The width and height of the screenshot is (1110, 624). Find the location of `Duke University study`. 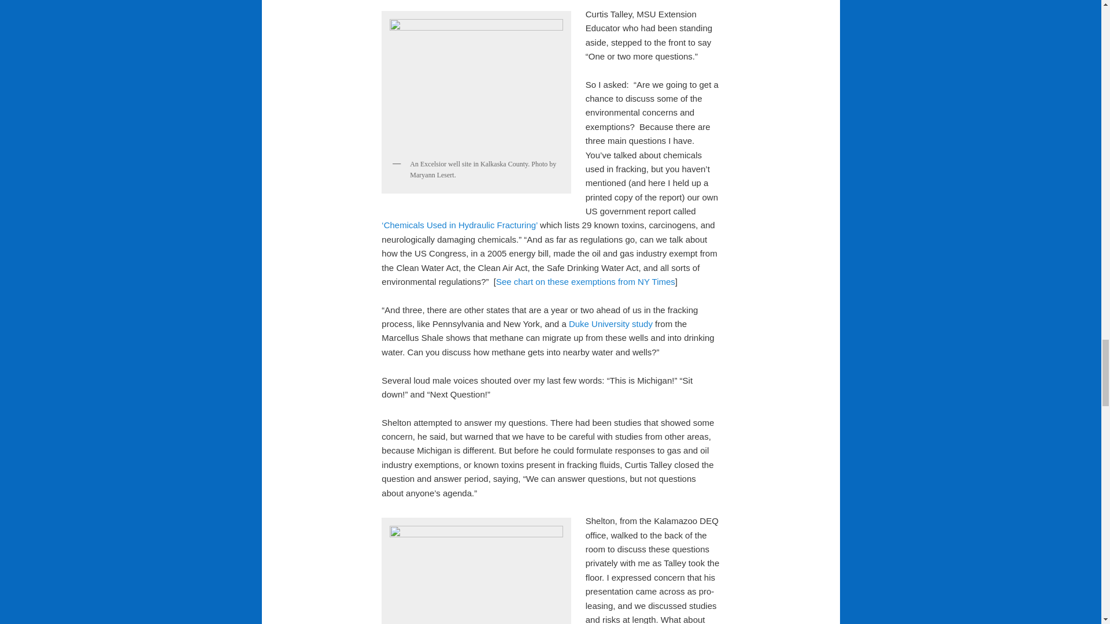

Duke University study is located at coordinates (610, 324).